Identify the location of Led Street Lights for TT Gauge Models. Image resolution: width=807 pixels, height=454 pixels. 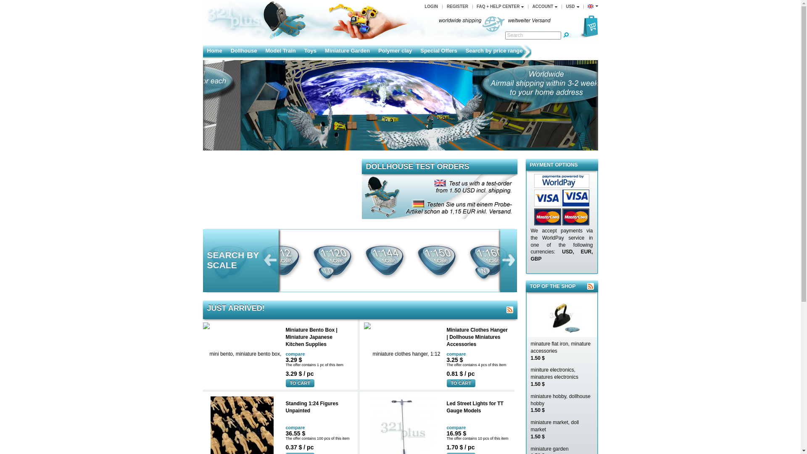
(478, 407).